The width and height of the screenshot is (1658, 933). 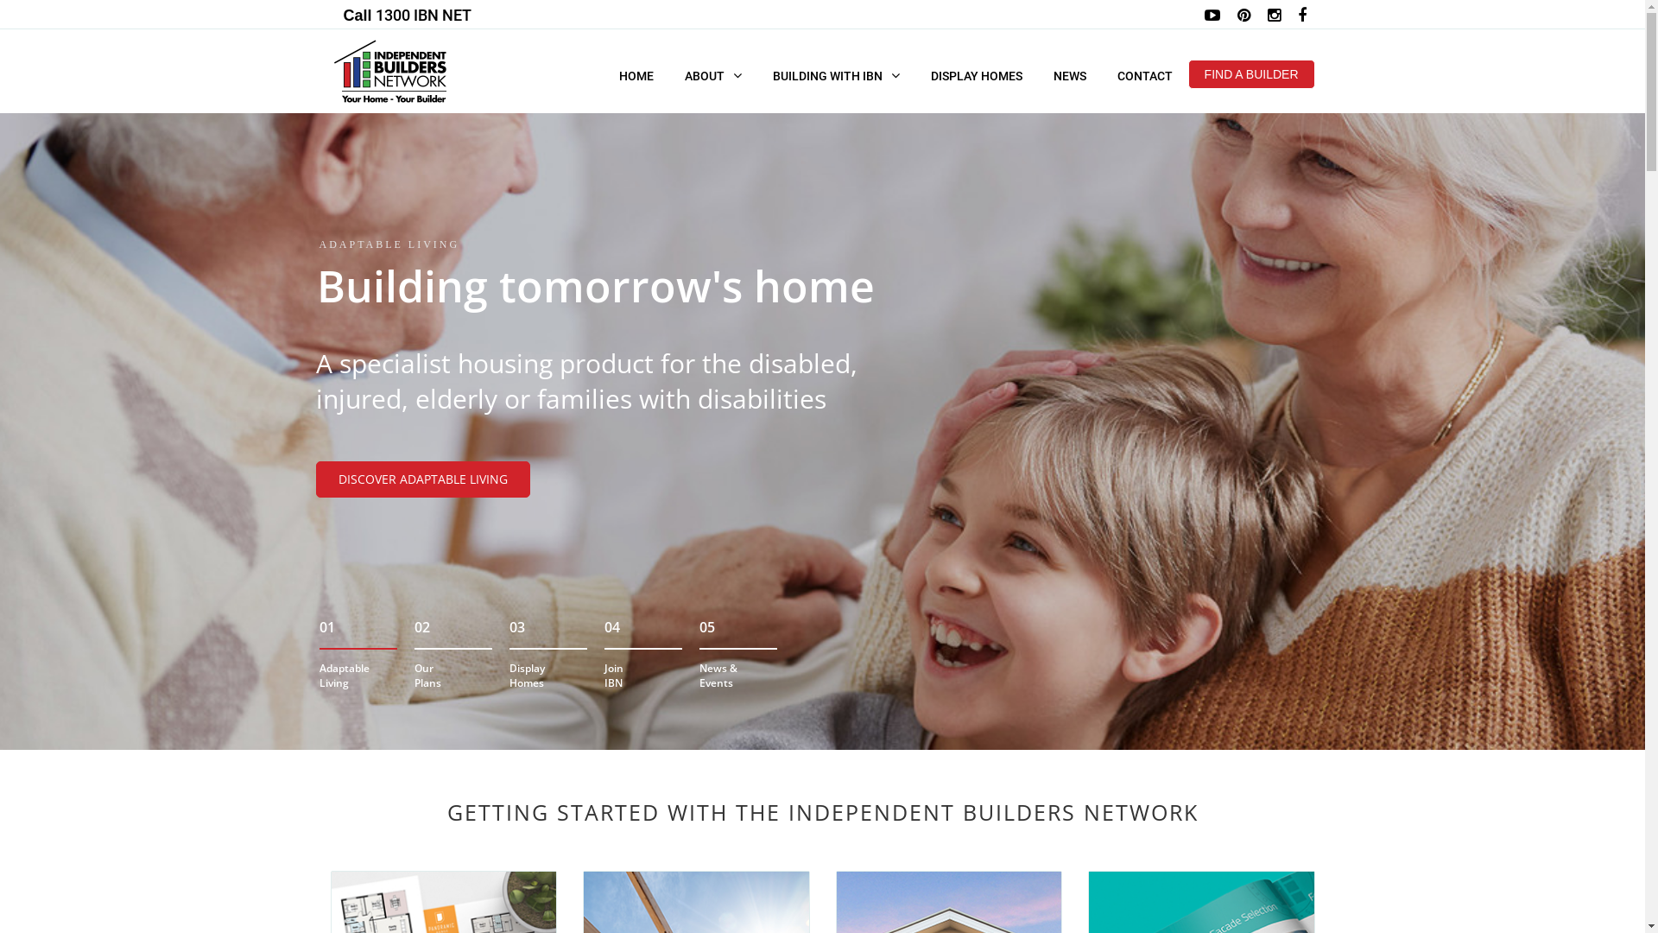 What do you see at coordinates (713, 74) in the screenshot?
I see `ABOUT` at bounding box center [713, 74].